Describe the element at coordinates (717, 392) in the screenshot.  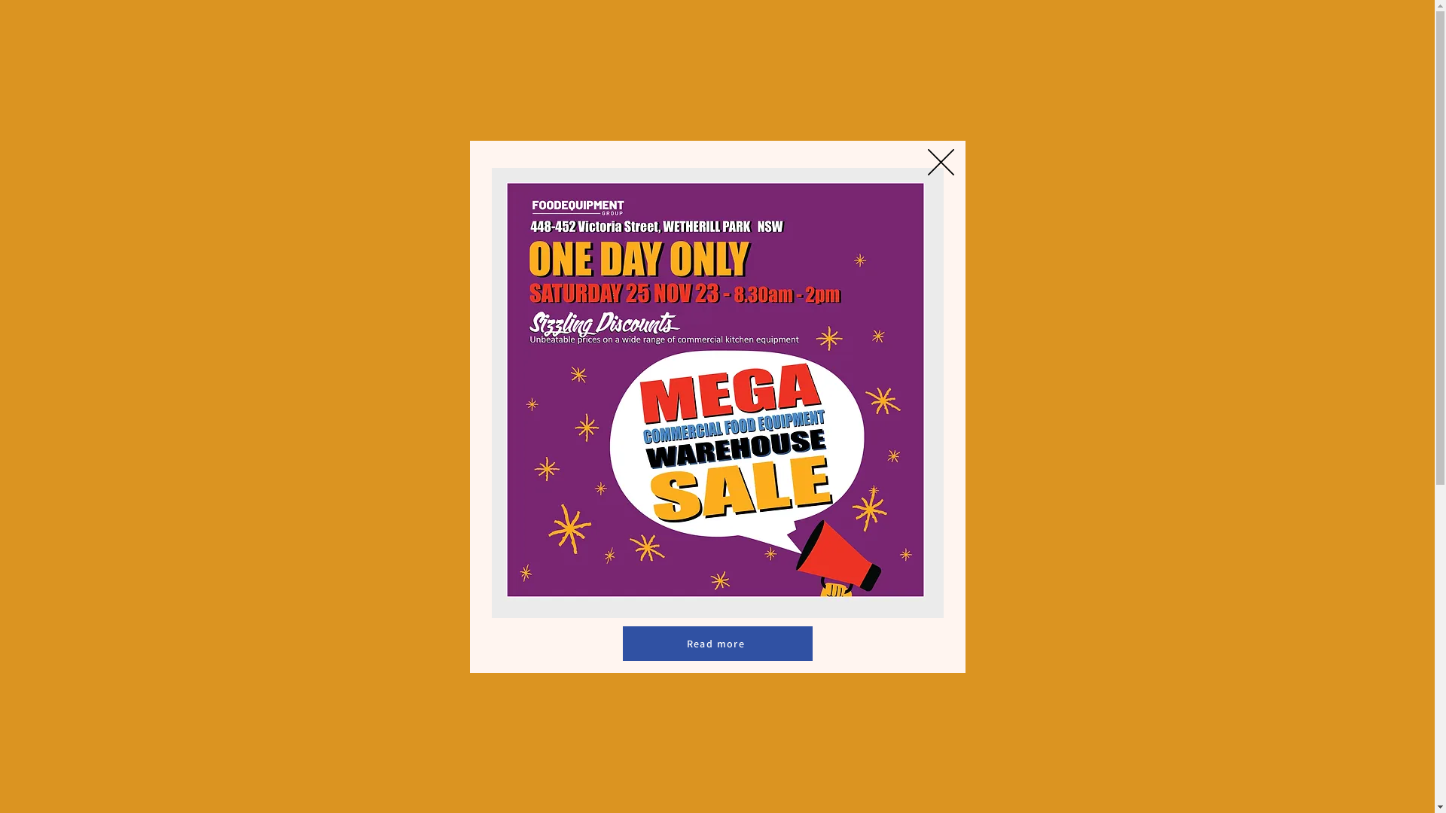
I see `Warehouse Sale Social 25102023.jpg` at that location.